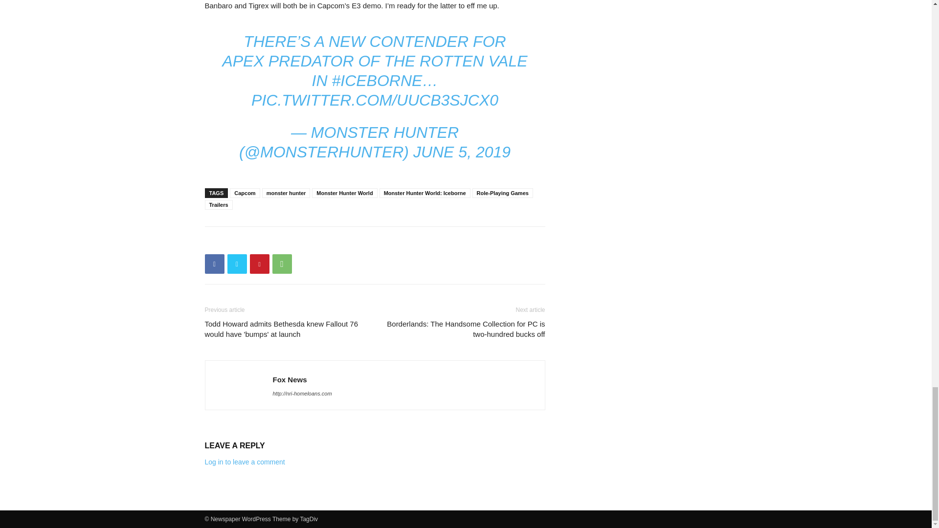  What do you see at coordinates (278, 242) in the screenshot?
I see `bottomFacebookLike` at bounding box center [278, 242].